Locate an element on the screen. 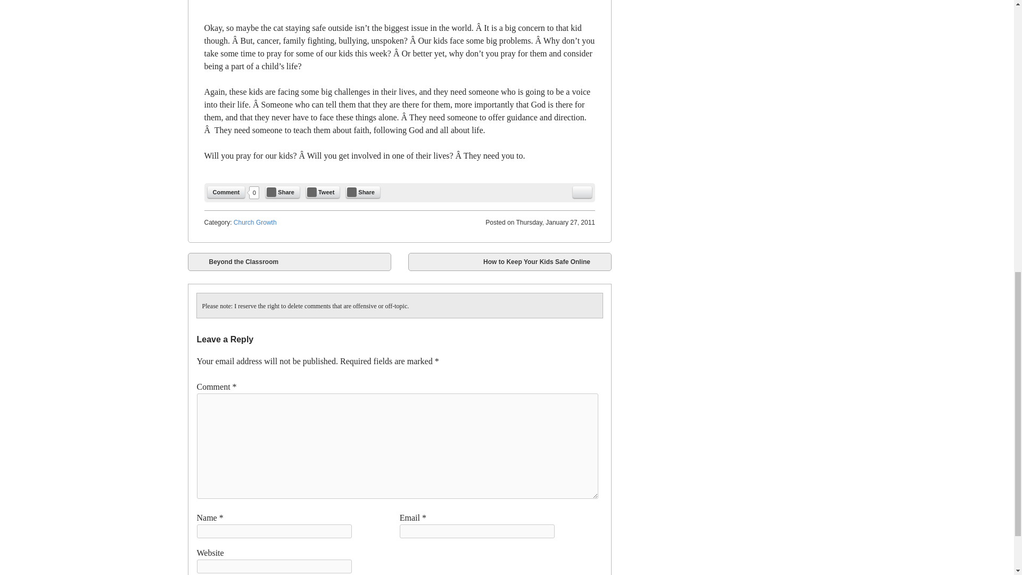 This screenshot has height=575, width=1022. Share on Facebook is located at coordinates (282, 192).